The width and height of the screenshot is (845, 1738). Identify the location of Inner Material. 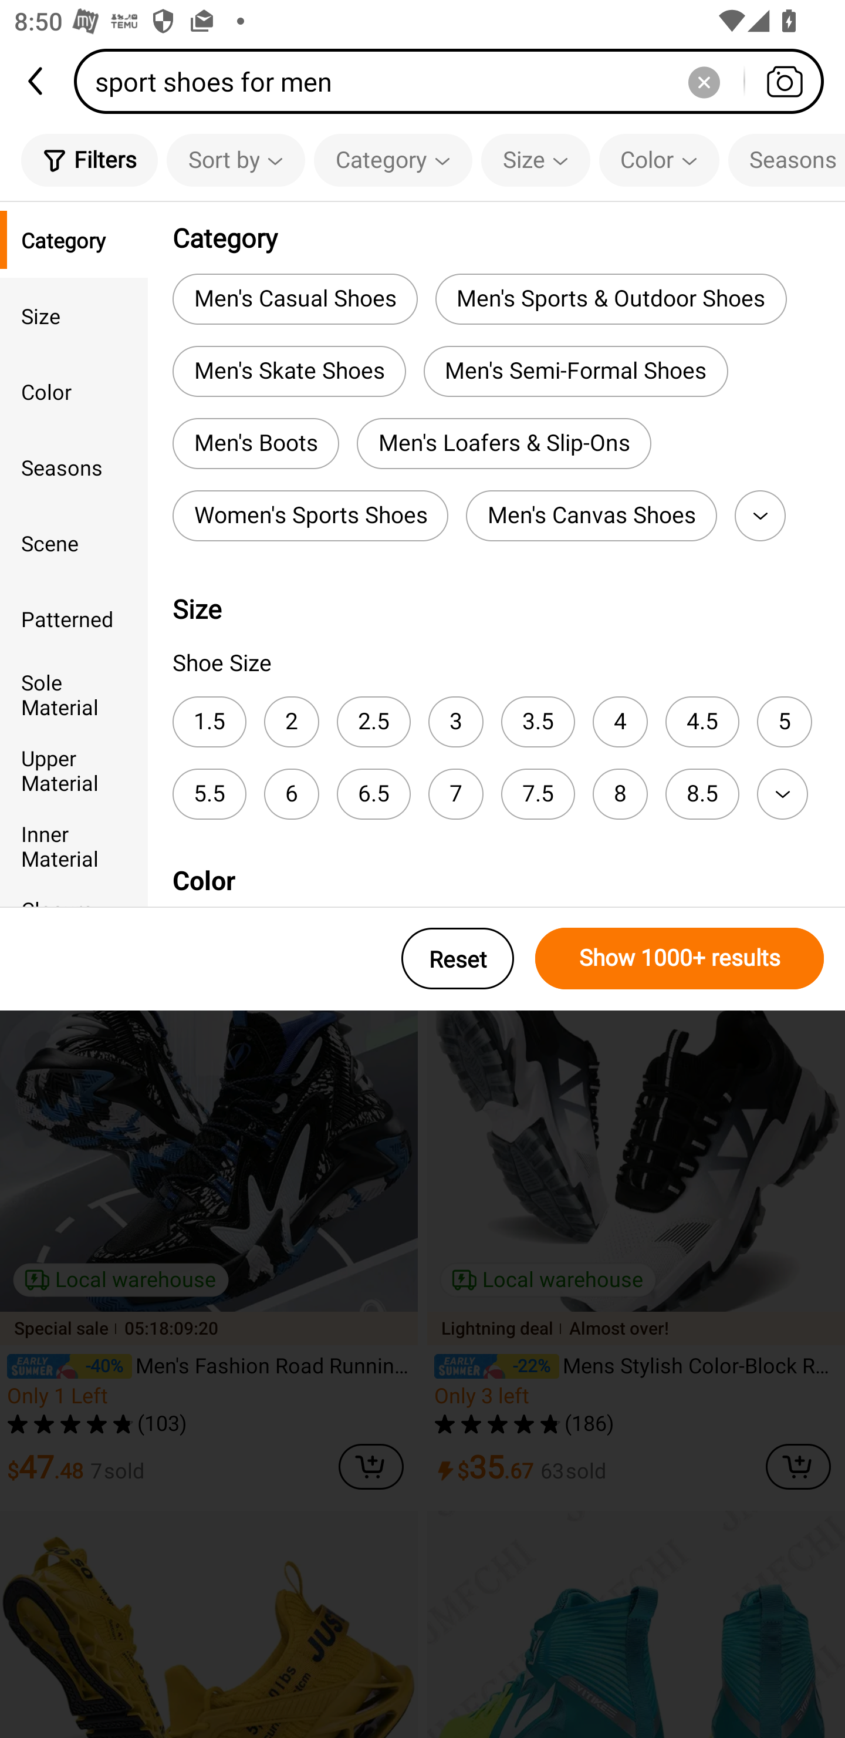
(74, 846).